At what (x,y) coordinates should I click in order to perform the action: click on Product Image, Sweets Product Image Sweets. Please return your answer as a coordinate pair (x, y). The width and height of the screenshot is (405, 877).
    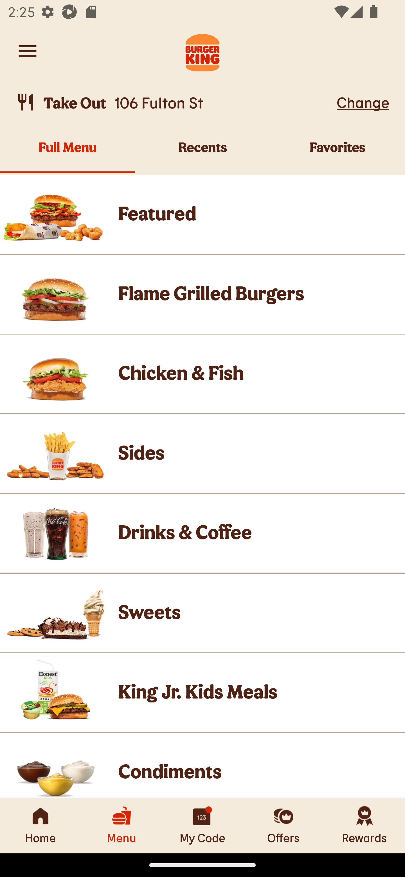
    Looking at the image, I should click on (202, 613).